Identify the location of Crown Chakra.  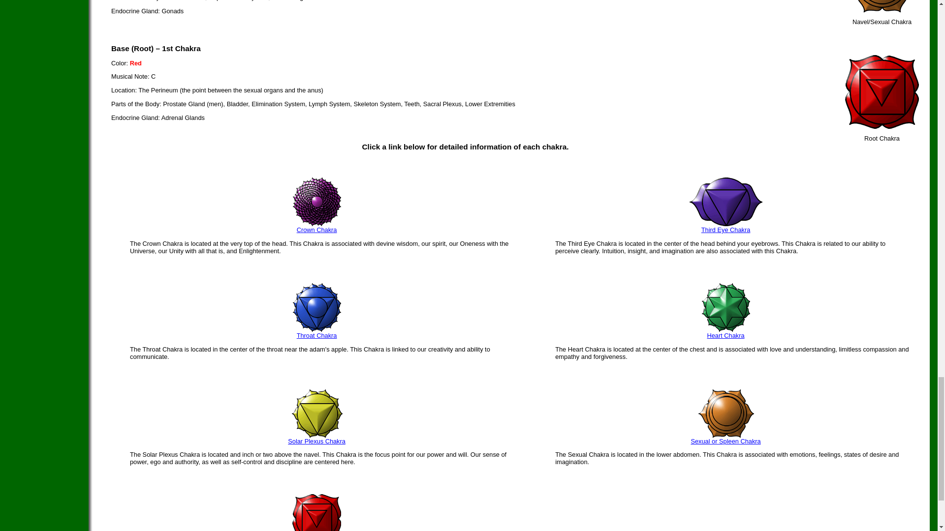
(317, 230).